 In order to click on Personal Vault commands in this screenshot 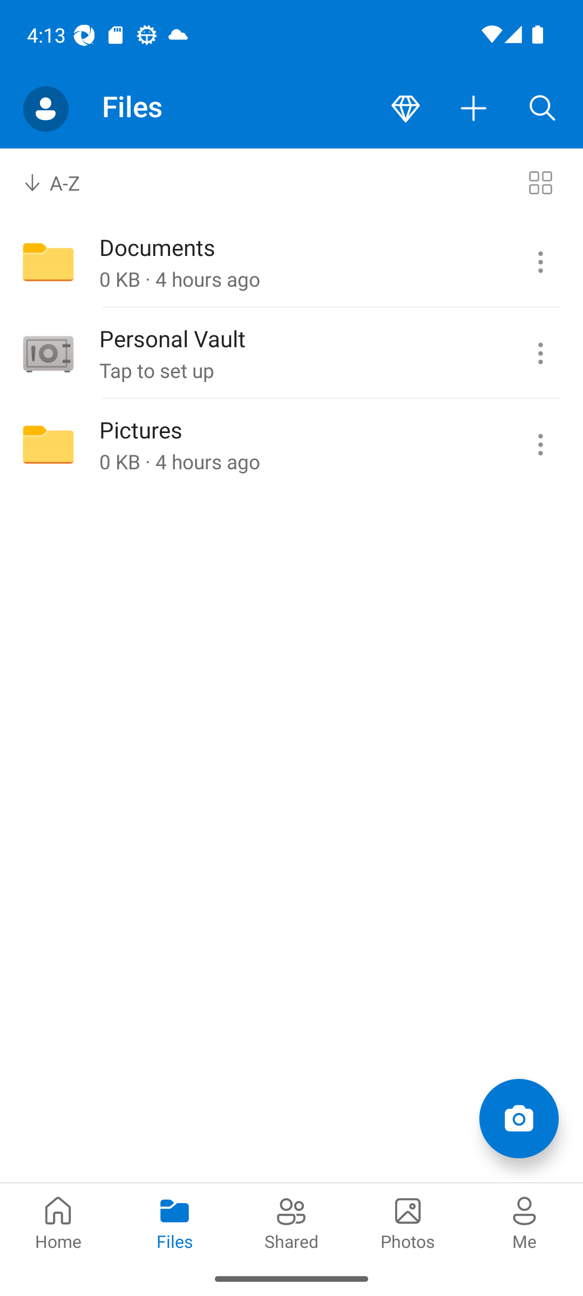, I will do `click(540, 354)`.